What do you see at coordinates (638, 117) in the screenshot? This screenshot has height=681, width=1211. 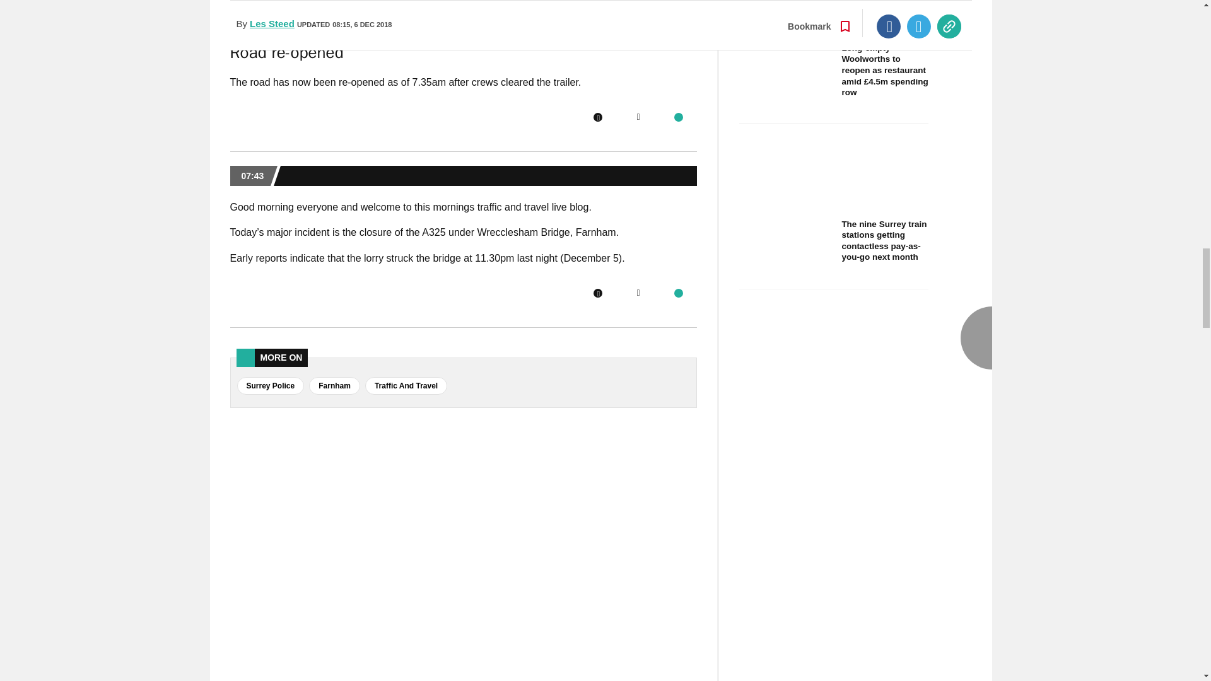 I see `Twitter` at bounding box center [638, 117].